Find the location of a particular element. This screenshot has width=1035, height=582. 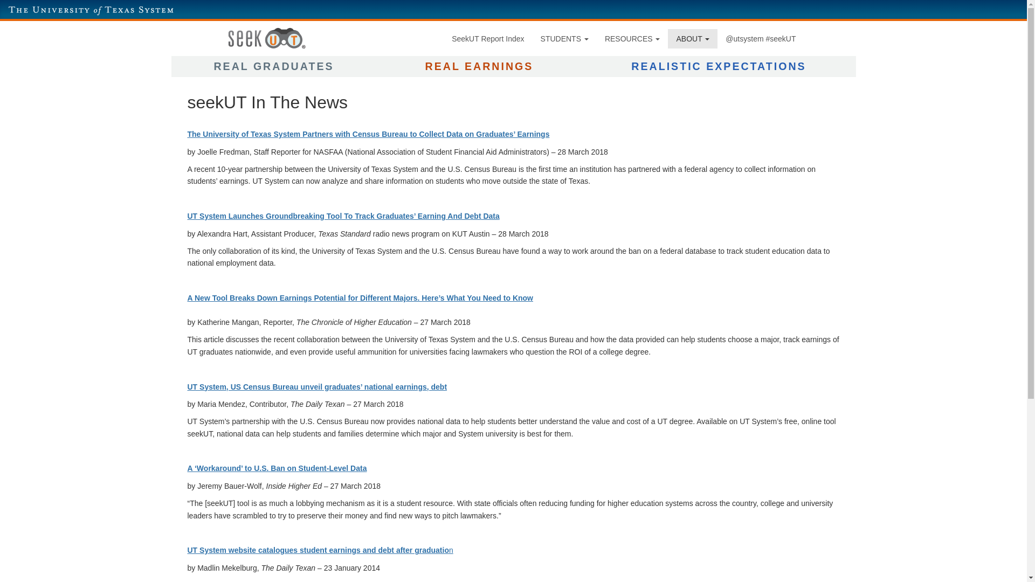

Texas Standard Radio News article is located at coordinates (343, 216).